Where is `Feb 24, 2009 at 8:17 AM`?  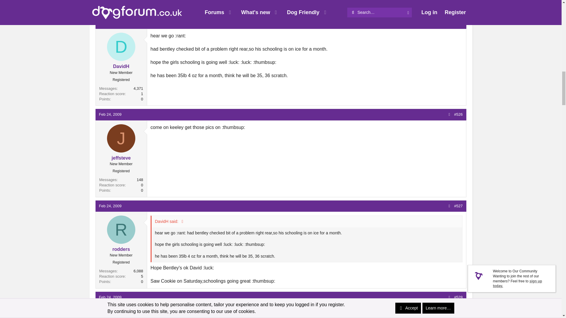 Feb 24, 2009 at 8:17 AM is located at coordinates (110, 114).